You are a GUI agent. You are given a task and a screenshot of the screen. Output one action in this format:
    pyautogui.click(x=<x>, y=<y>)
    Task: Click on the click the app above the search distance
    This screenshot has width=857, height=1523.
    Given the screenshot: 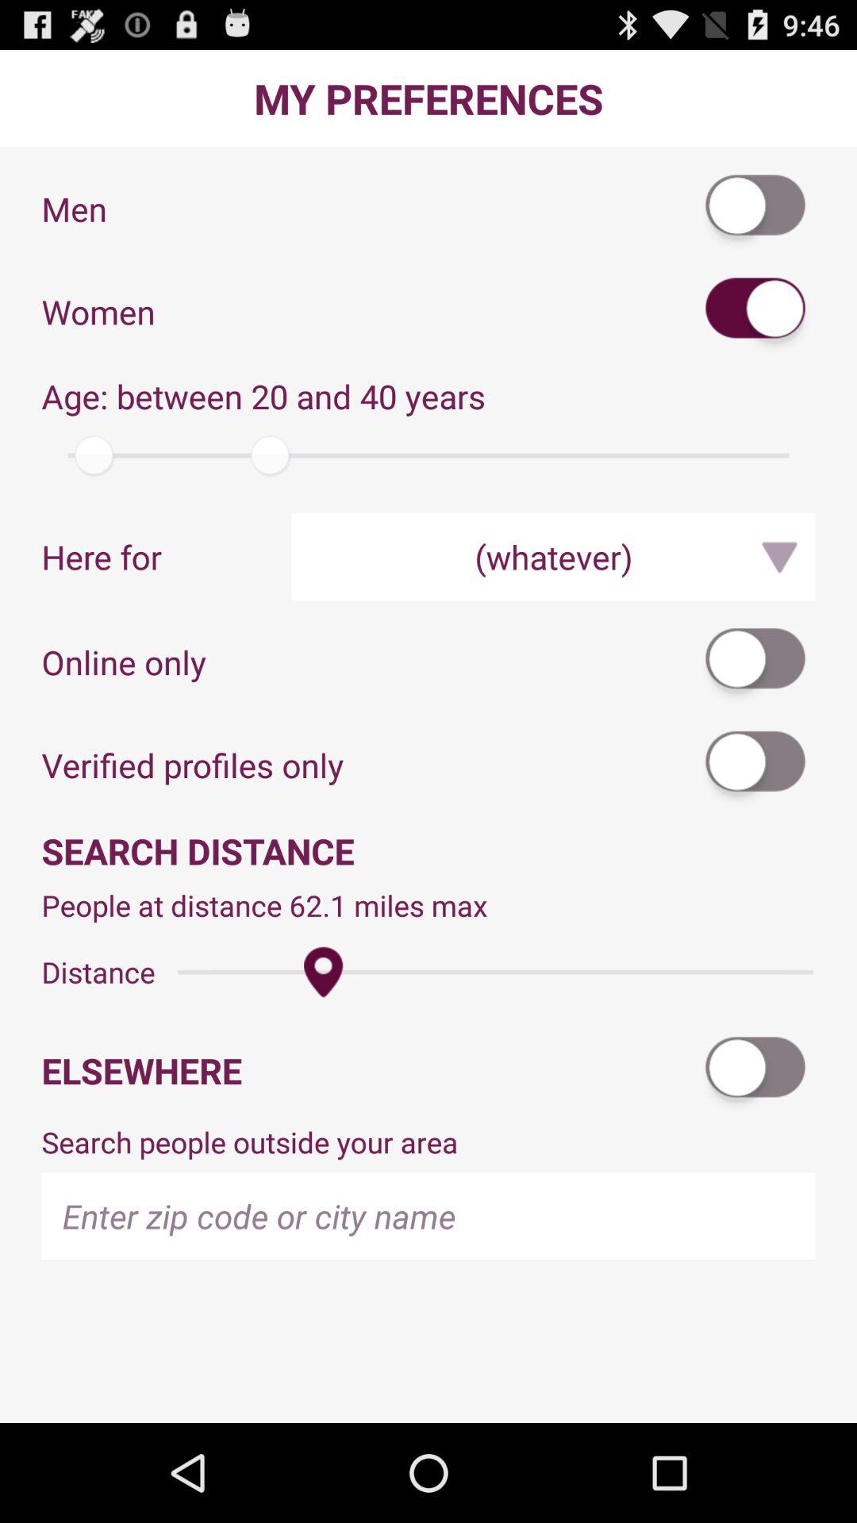 What is the action you would take?
    pyautogui.click(x=756, y=765)
    